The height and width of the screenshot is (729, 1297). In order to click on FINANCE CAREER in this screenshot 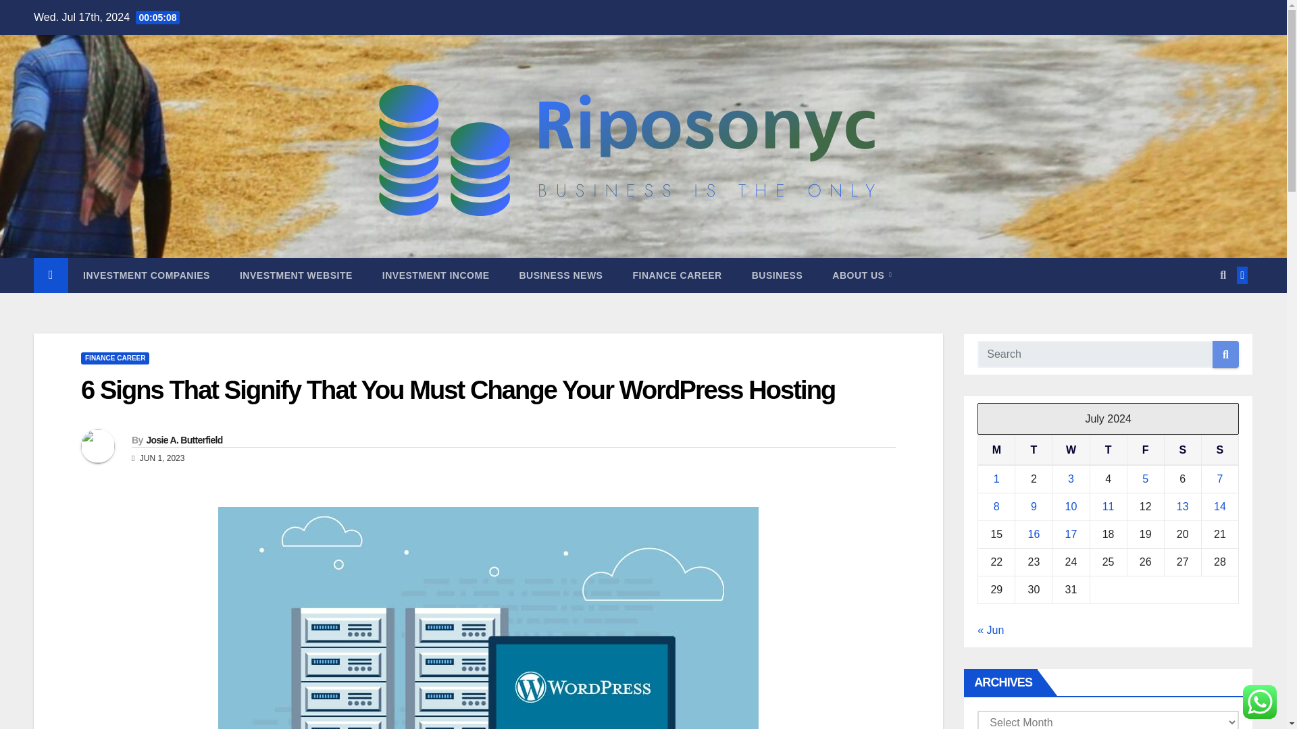, I will do `click(677, 275)`.